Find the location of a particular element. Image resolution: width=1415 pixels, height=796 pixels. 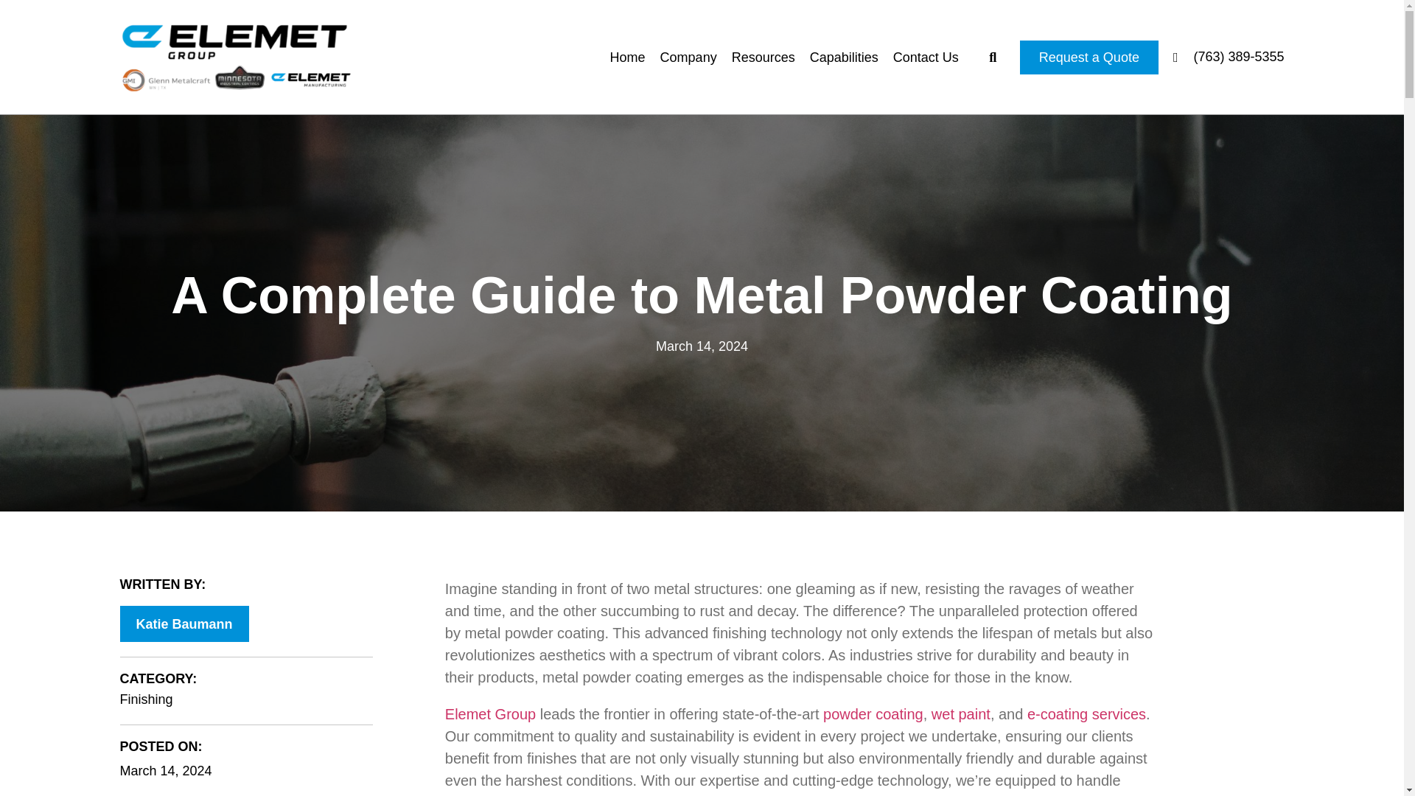

Capabilities is located at coordinates (843, 57).